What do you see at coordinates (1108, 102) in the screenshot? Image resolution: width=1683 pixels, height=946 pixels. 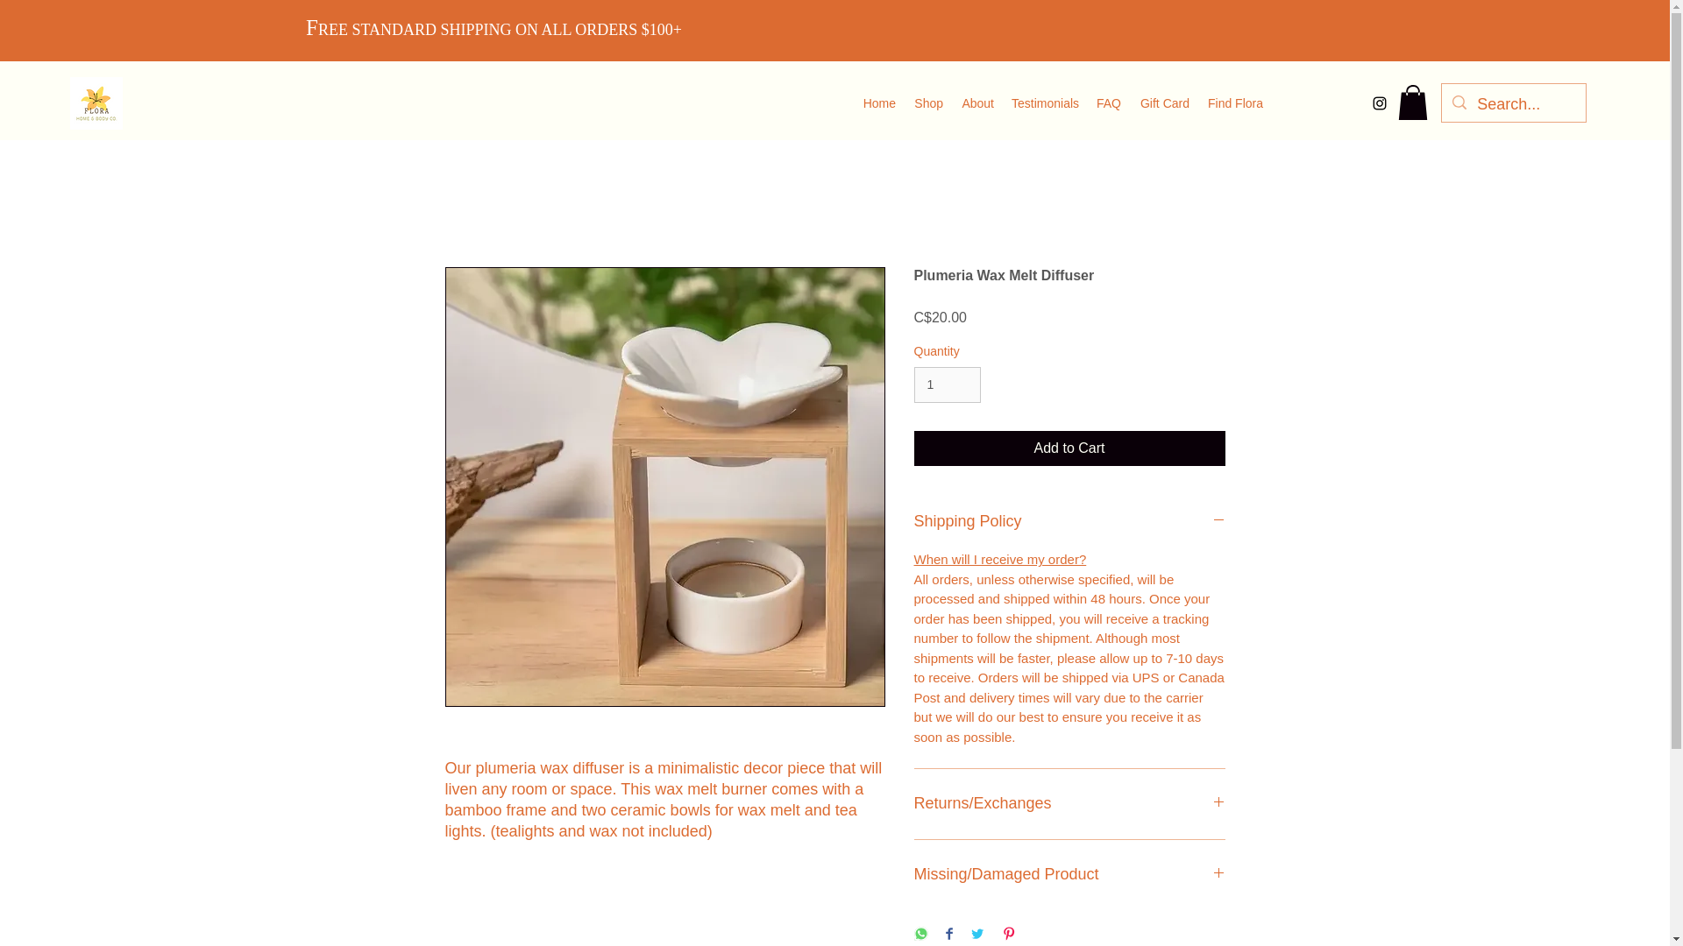 I see `FAQ` at bounding box center [1108, 102].